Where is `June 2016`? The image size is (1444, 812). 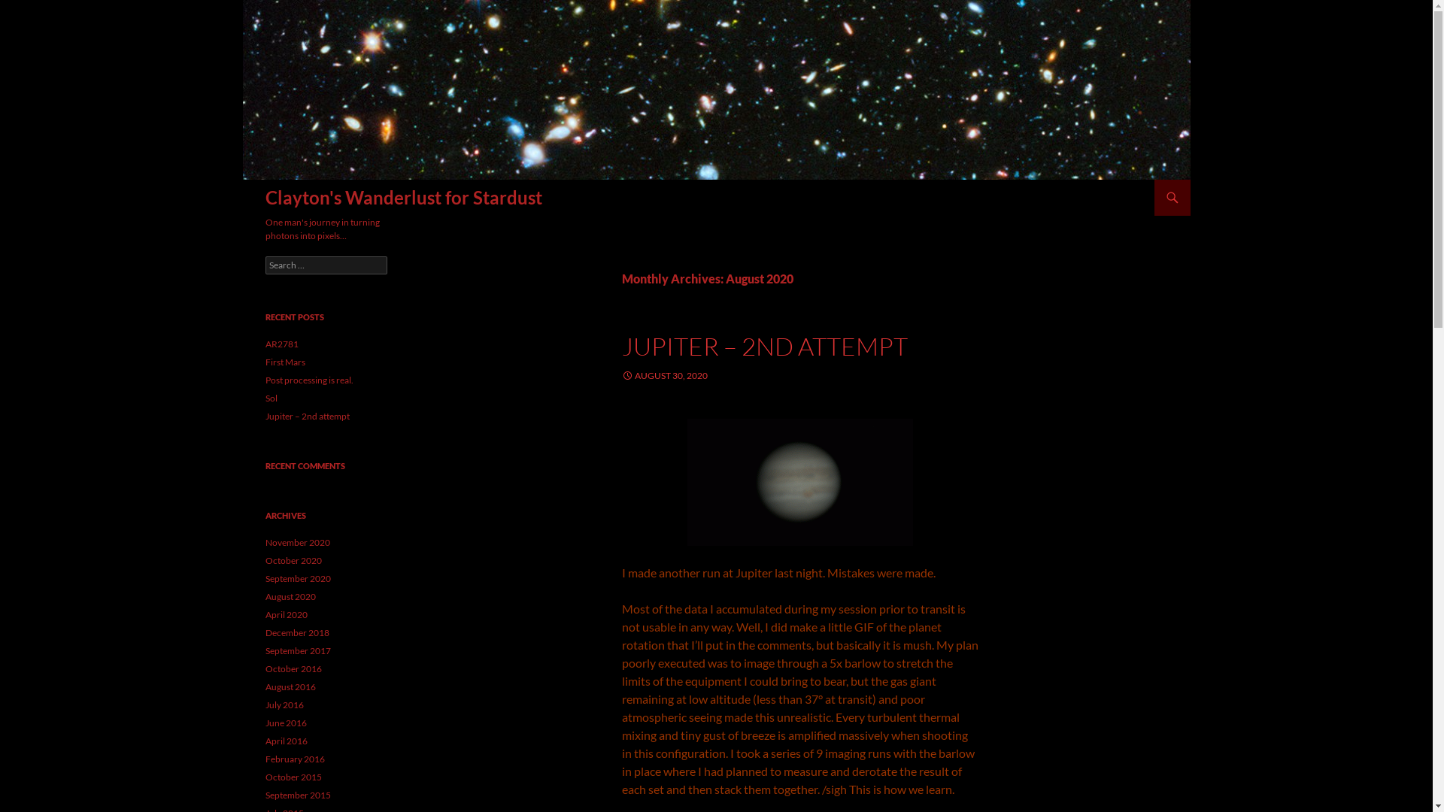 June 2016 is located at coordinates (286, 723).